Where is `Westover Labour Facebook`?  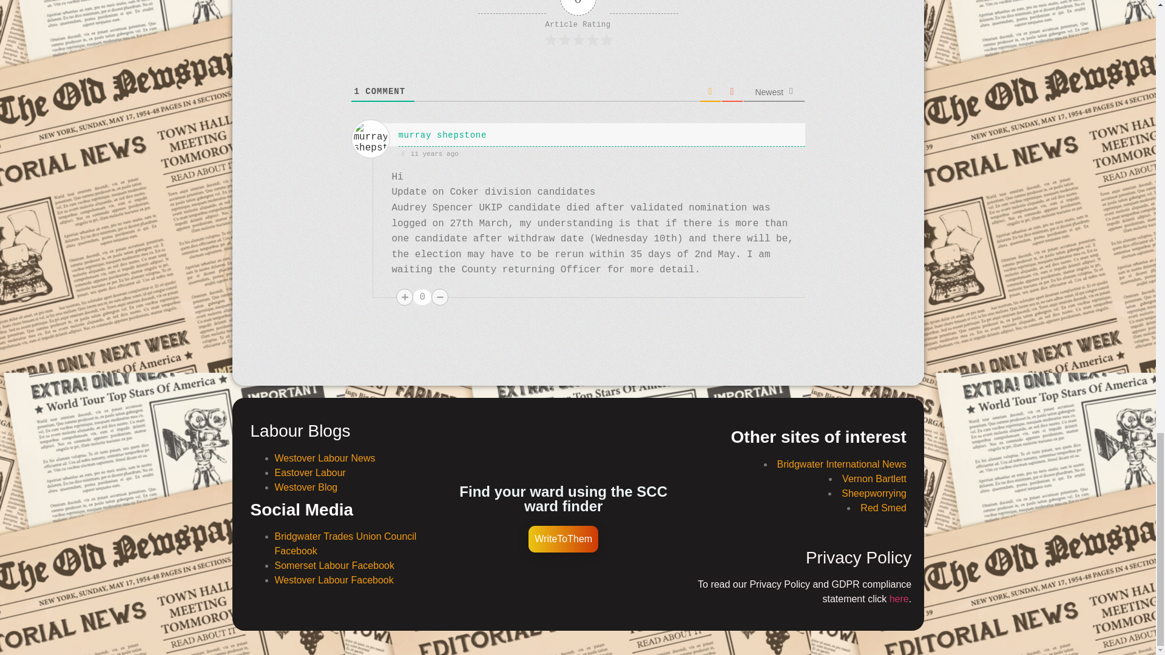 Westover Labour Facebook is located at coordinates (334, 580).